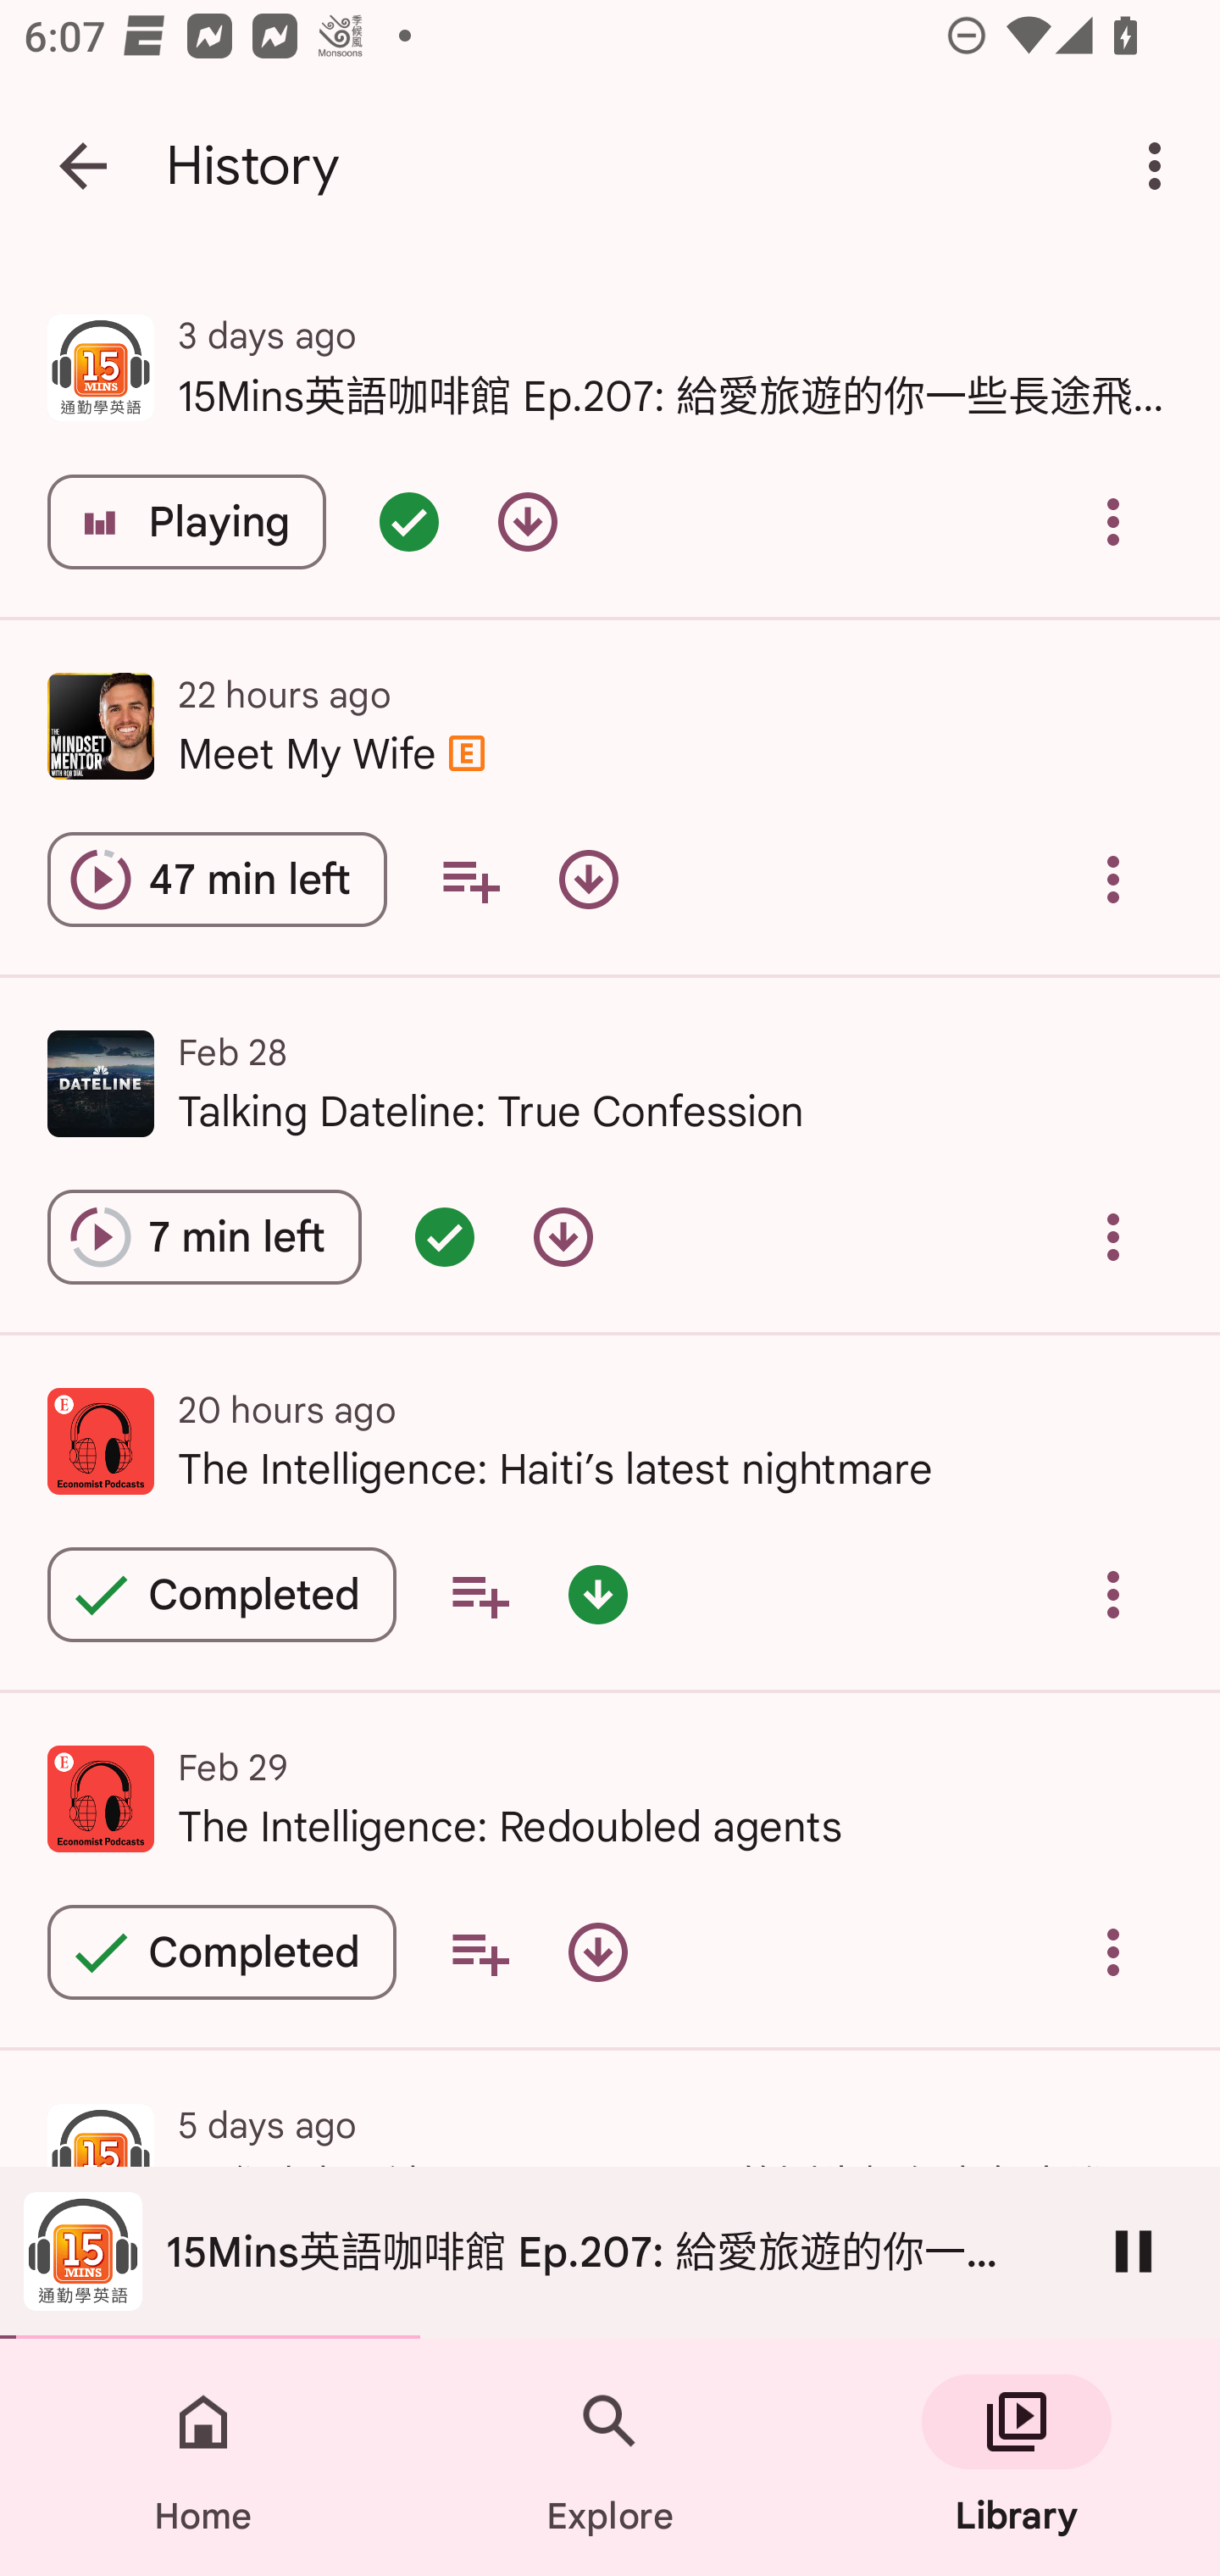 Image resolution: width=1220 pixels, height=2576 pixels. What do you see at coordinates (217, 880) in the screenshot?
I see `Play episode Meet My Wife 47 min left` at bounding box center [217, 880].